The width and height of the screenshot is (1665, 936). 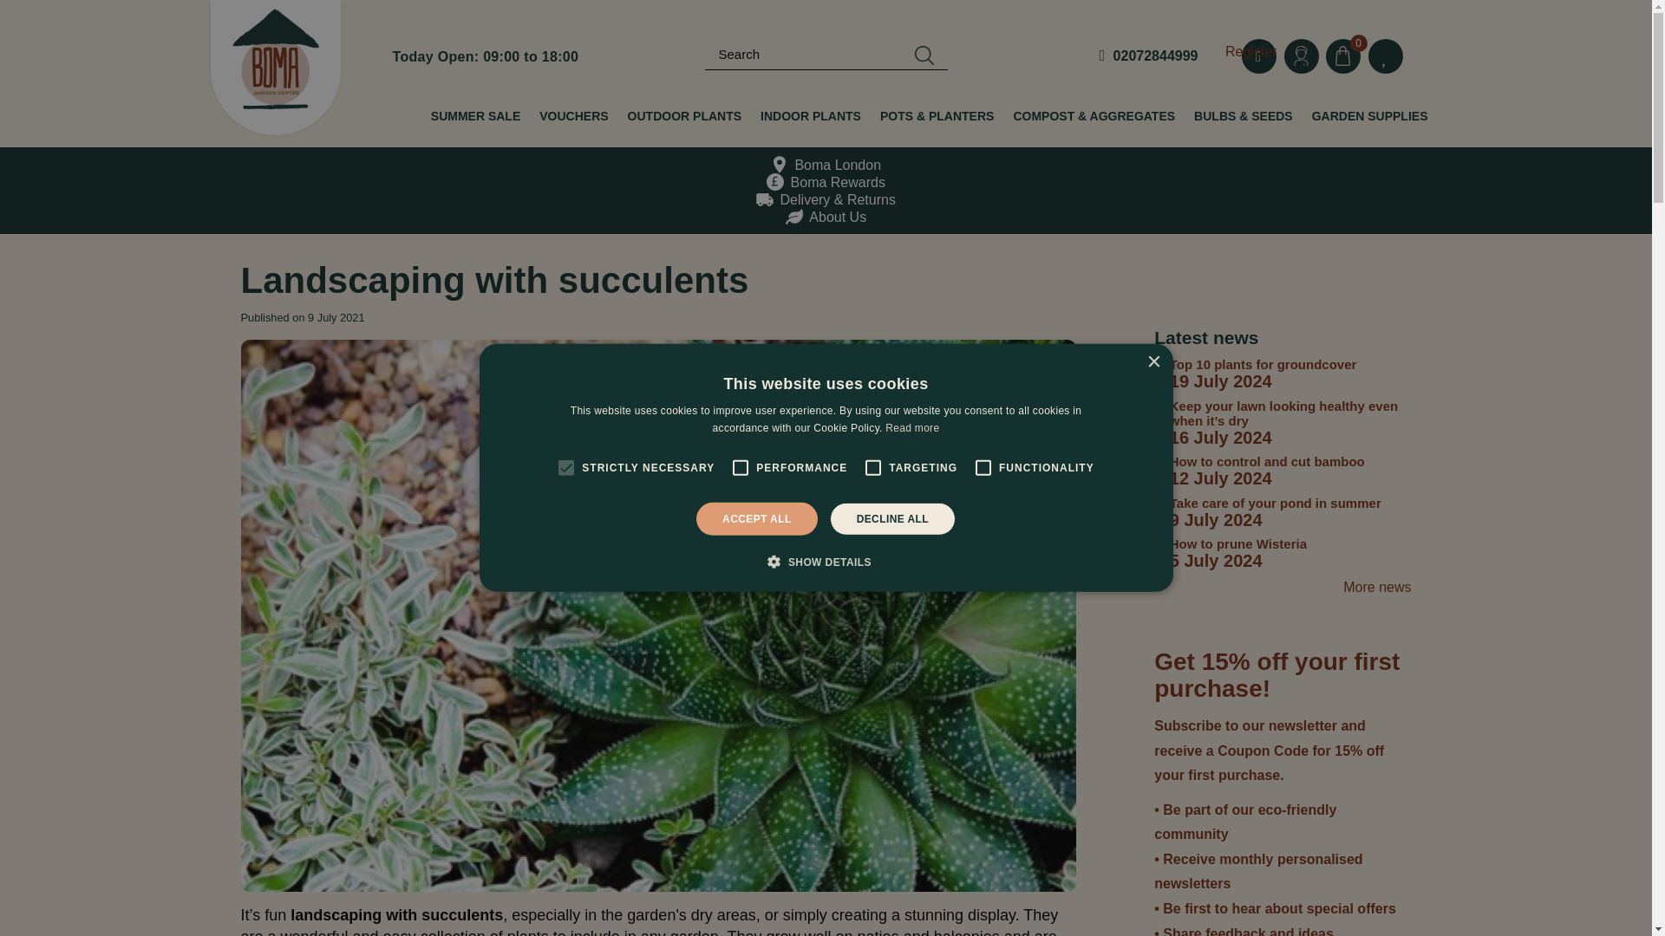 I want to click on Vouchers, so click(x=573, y=116).